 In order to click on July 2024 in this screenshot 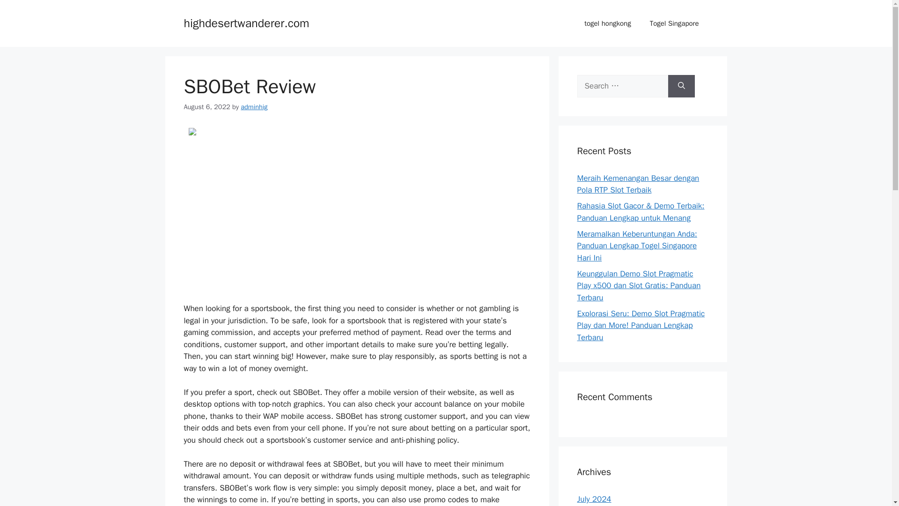, I will do `click(594, 499)`.